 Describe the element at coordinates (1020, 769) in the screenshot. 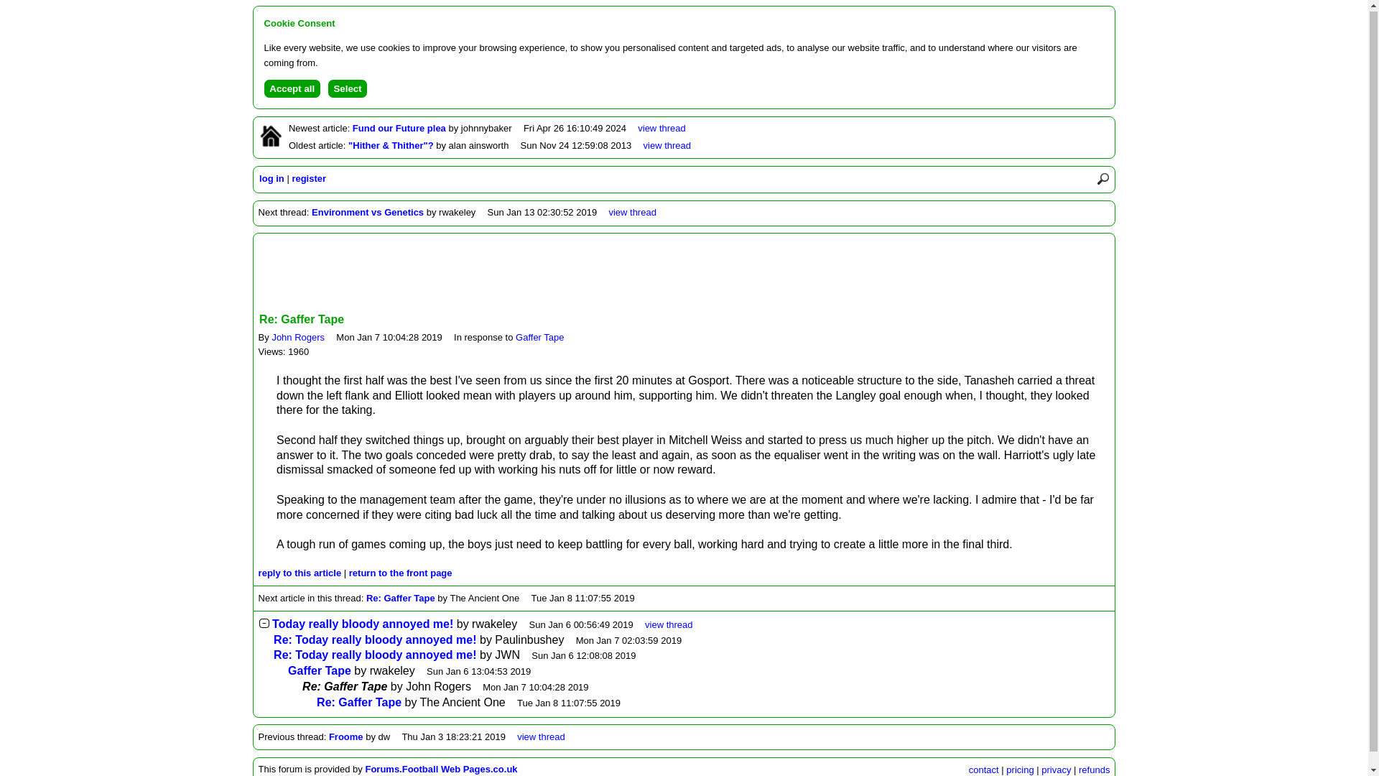

I see `pricing` at that location.